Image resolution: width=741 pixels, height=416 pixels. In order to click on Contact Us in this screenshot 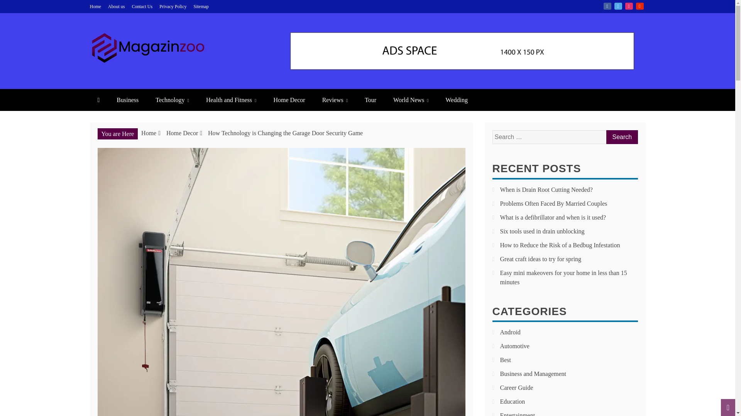, I will do `click(142, 6)`.